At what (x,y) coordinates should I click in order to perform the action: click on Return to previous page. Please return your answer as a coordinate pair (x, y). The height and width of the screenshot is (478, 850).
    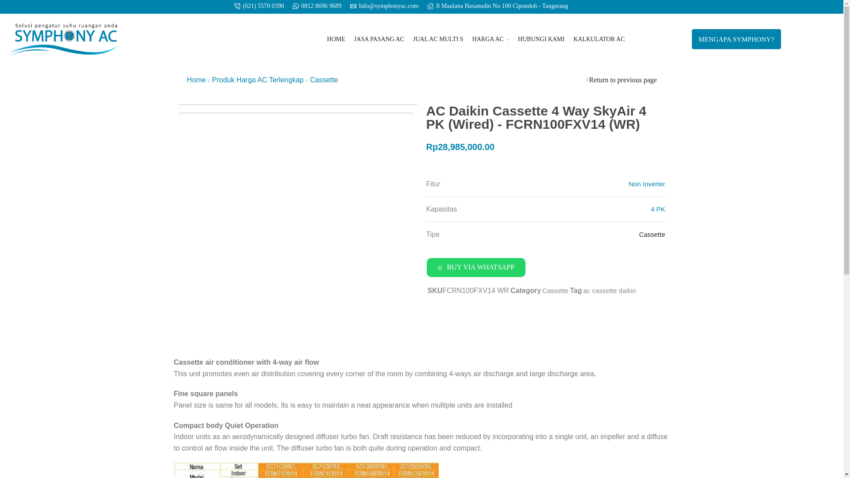
    Looking at the image, I should click on (623, 80).